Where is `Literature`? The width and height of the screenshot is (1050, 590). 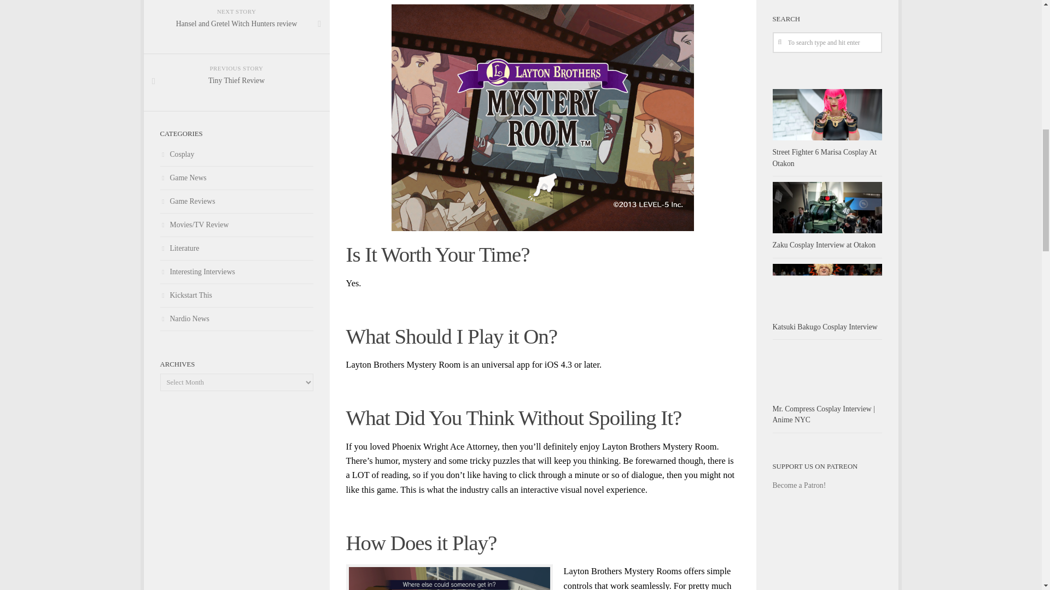 Literature is located at coordinates (824, 157).